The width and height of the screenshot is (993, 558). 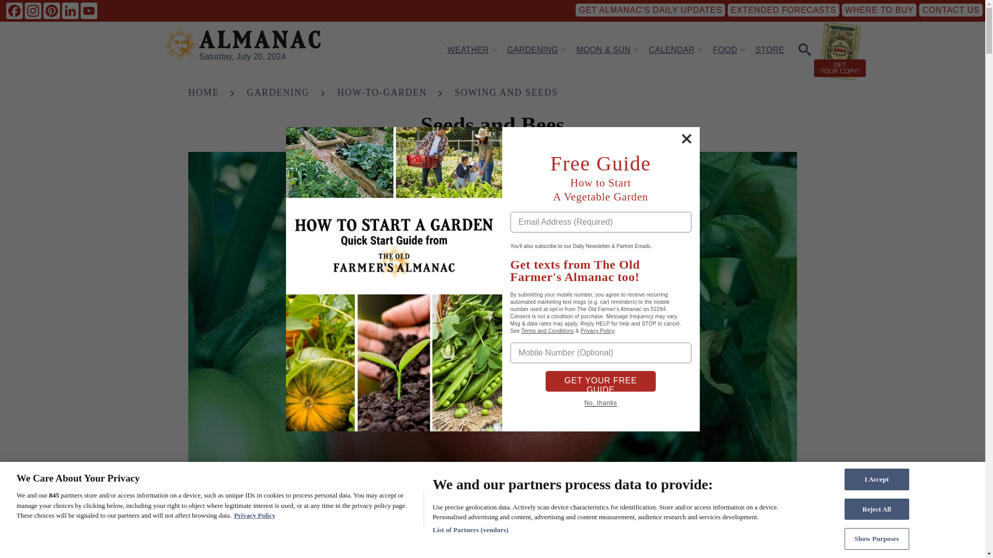 I want to click on GARDENING, so click(x=532, y=49).